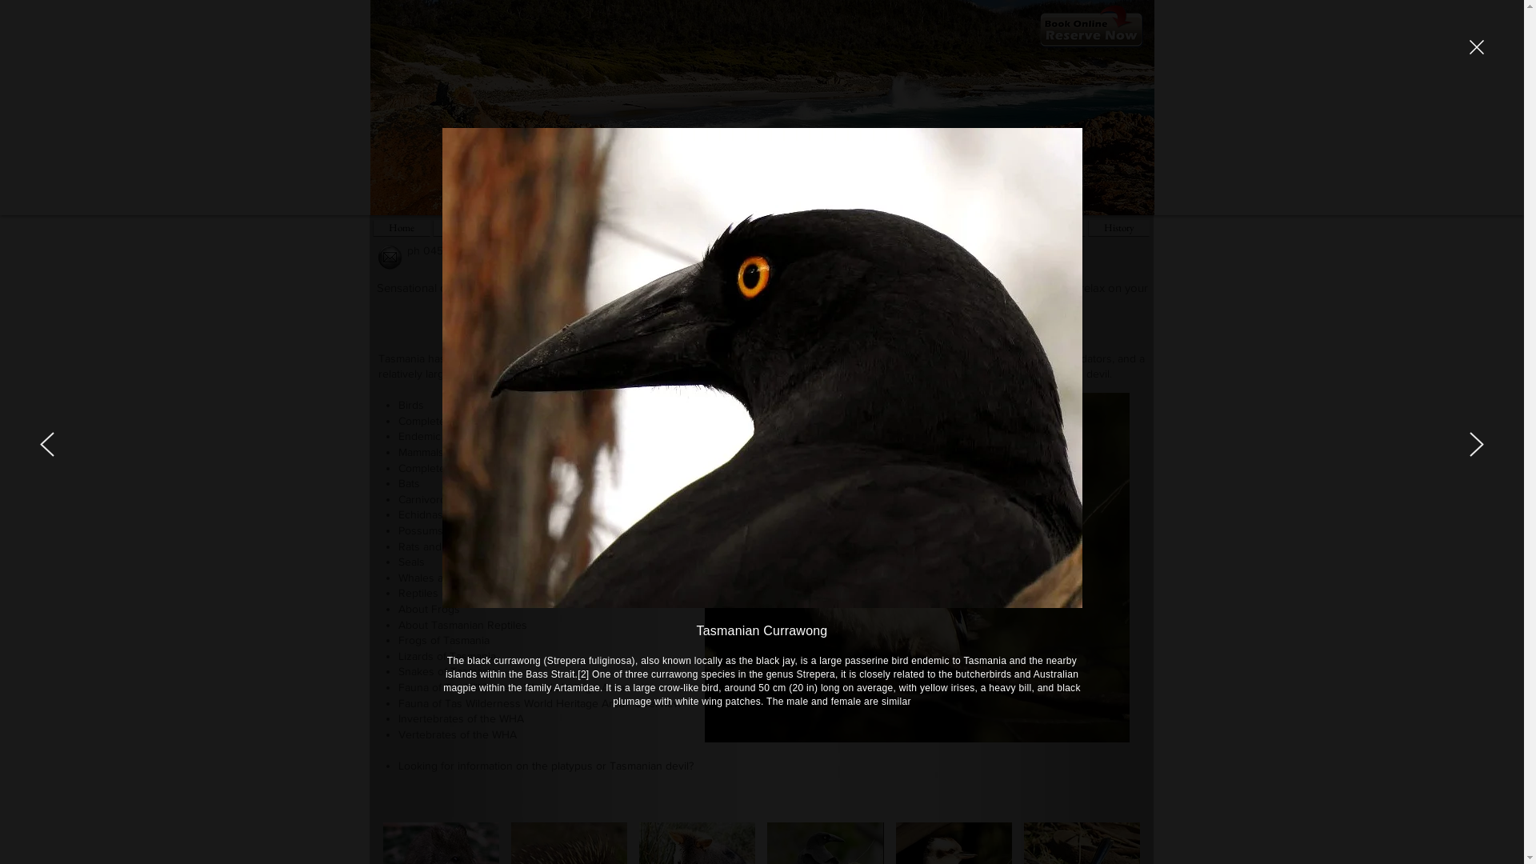 This screenshot has height=864, width=1536. I want to click on Freycinet, so click(648, 227).